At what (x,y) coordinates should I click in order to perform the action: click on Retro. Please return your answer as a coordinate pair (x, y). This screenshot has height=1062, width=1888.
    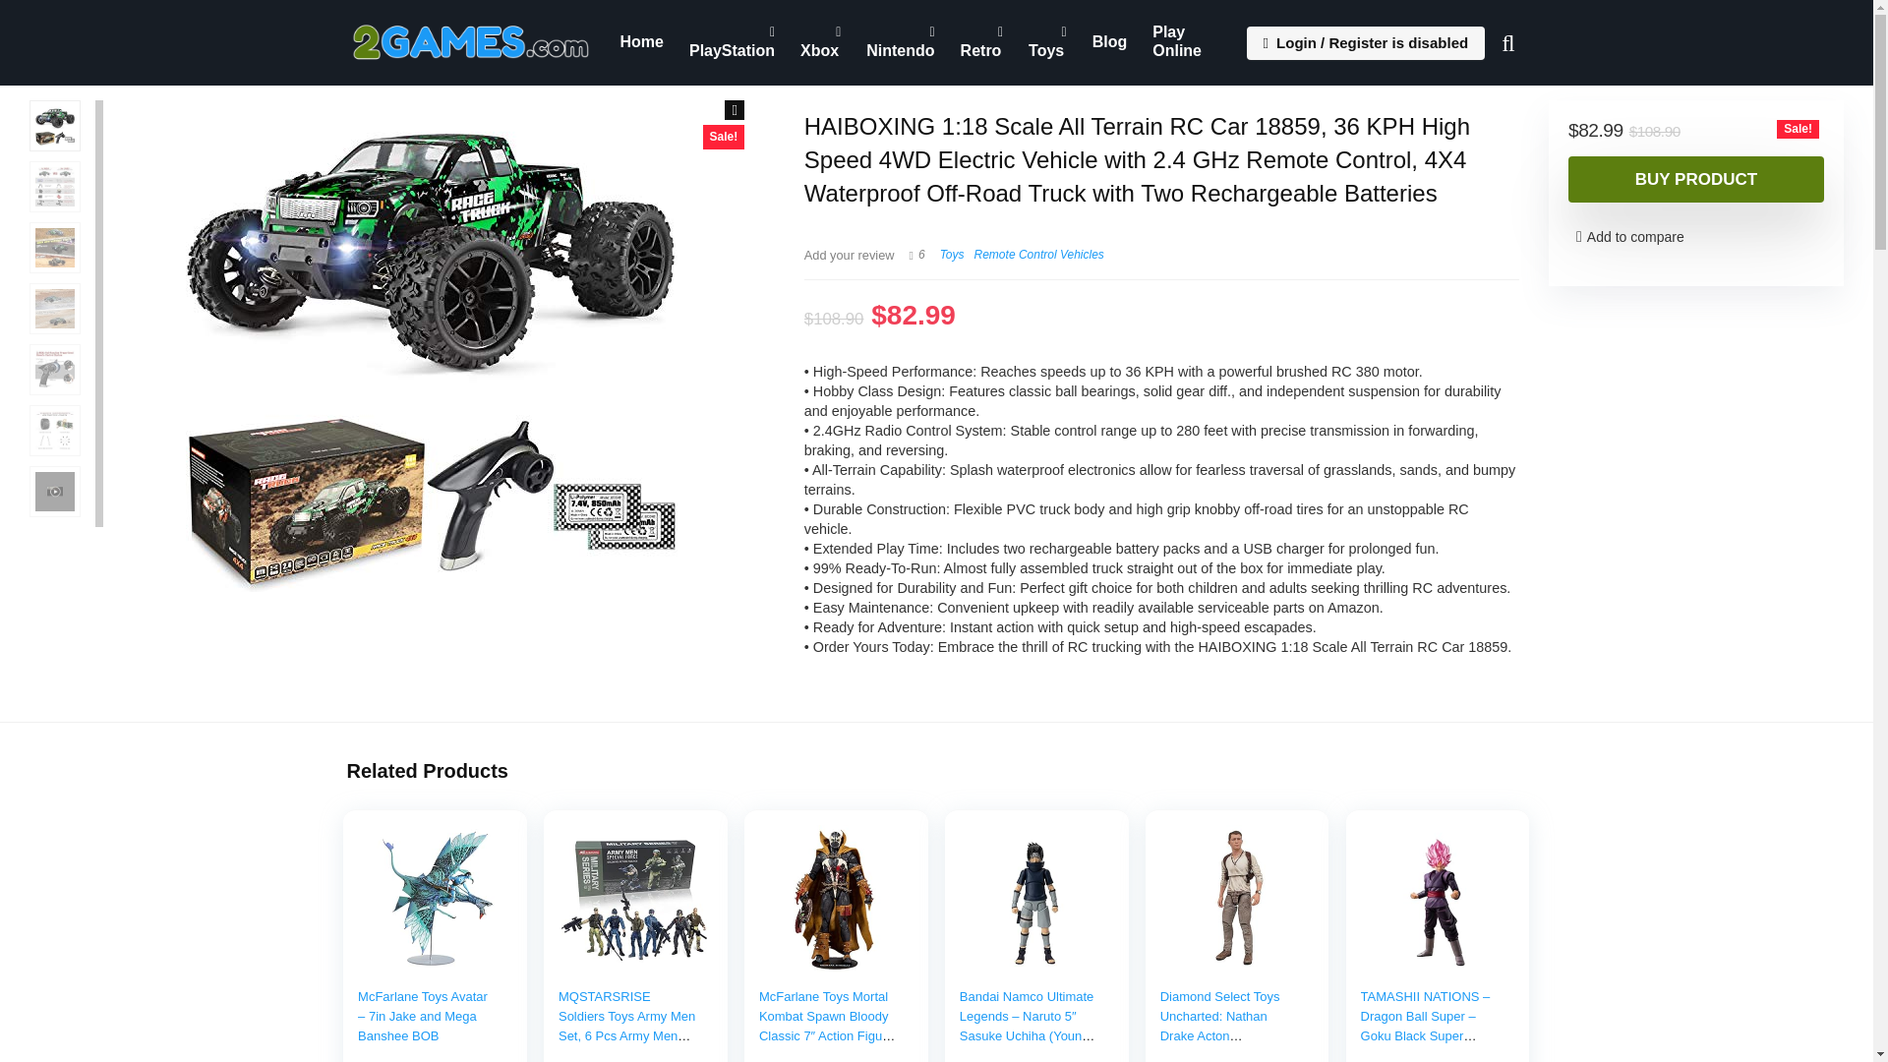
    Looking at the image, I should click on (981, 43).